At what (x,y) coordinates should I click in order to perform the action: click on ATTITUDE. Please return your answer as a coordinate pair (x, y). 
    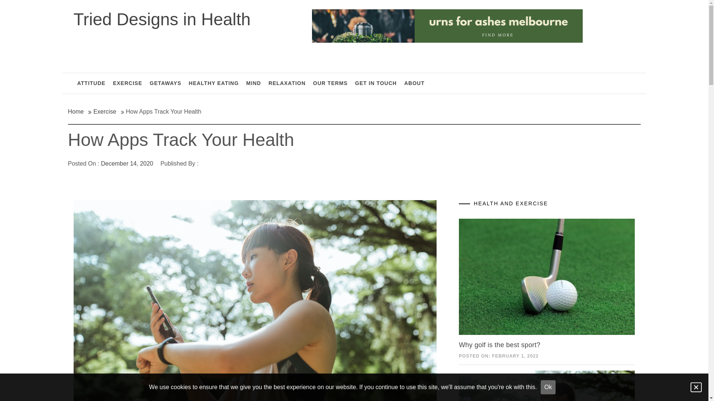
    Looking at the image, I should click on (91, 83).